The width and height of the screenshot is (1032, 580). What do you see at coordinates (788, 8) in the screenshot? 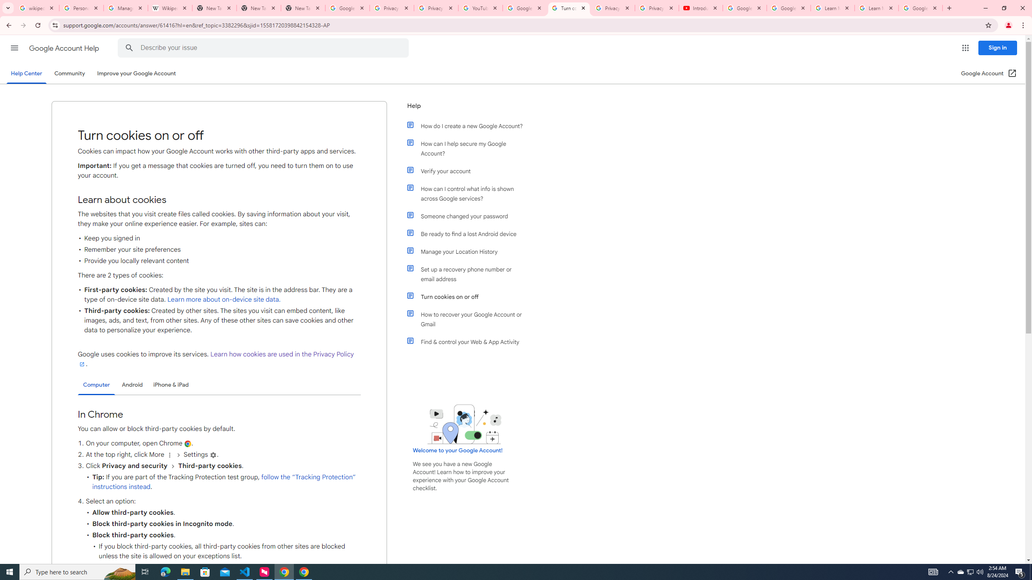
I see `Google Account Help` at bounding box center [788, 8].